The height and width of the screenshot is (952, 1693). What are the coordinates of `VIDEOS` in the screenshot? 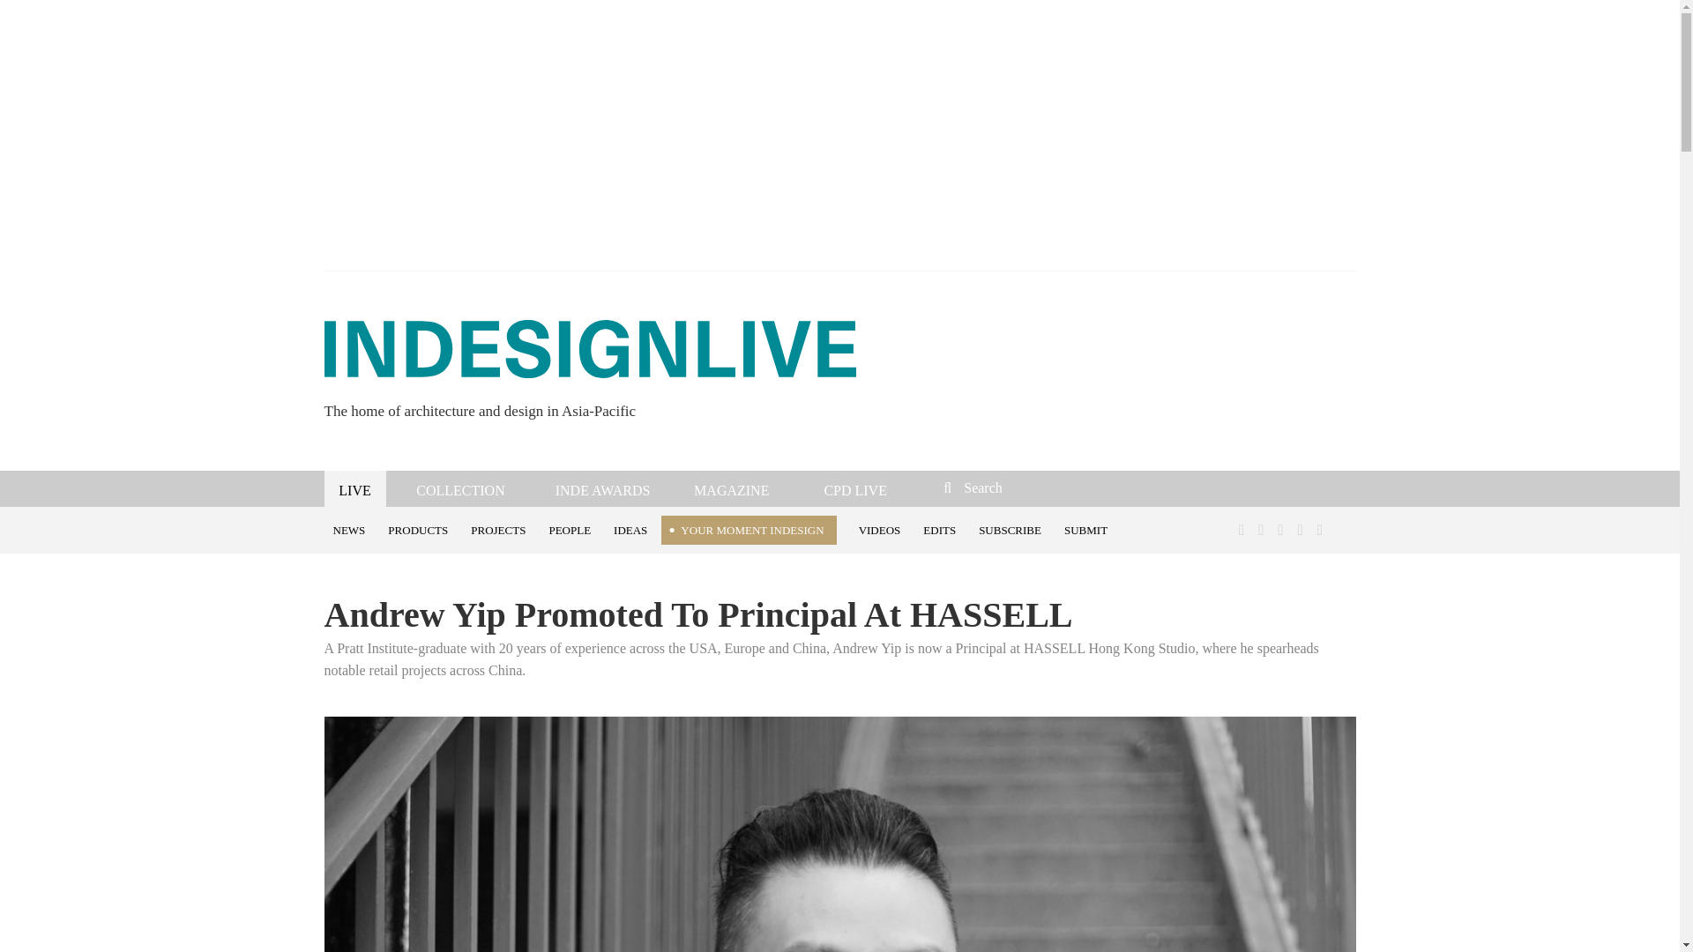 It's located at (882, 529).